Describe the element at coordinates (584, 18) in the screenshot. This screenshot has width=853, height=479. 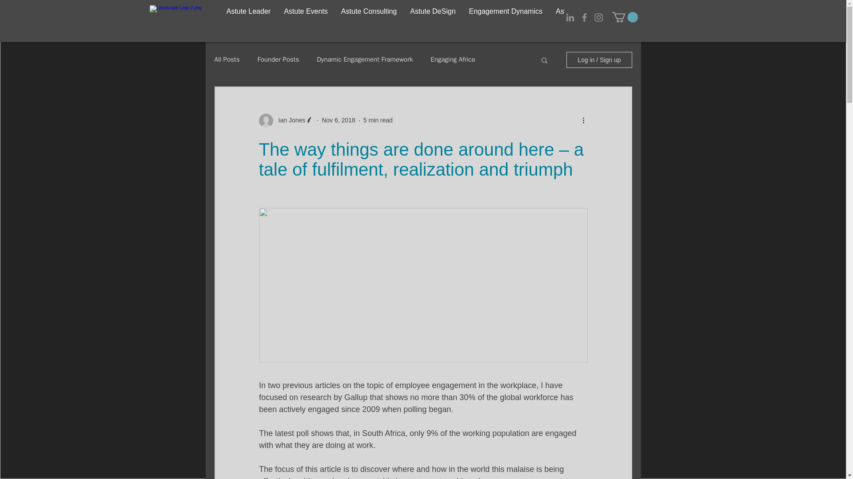
I see `Astute Ecosystem` at that location.